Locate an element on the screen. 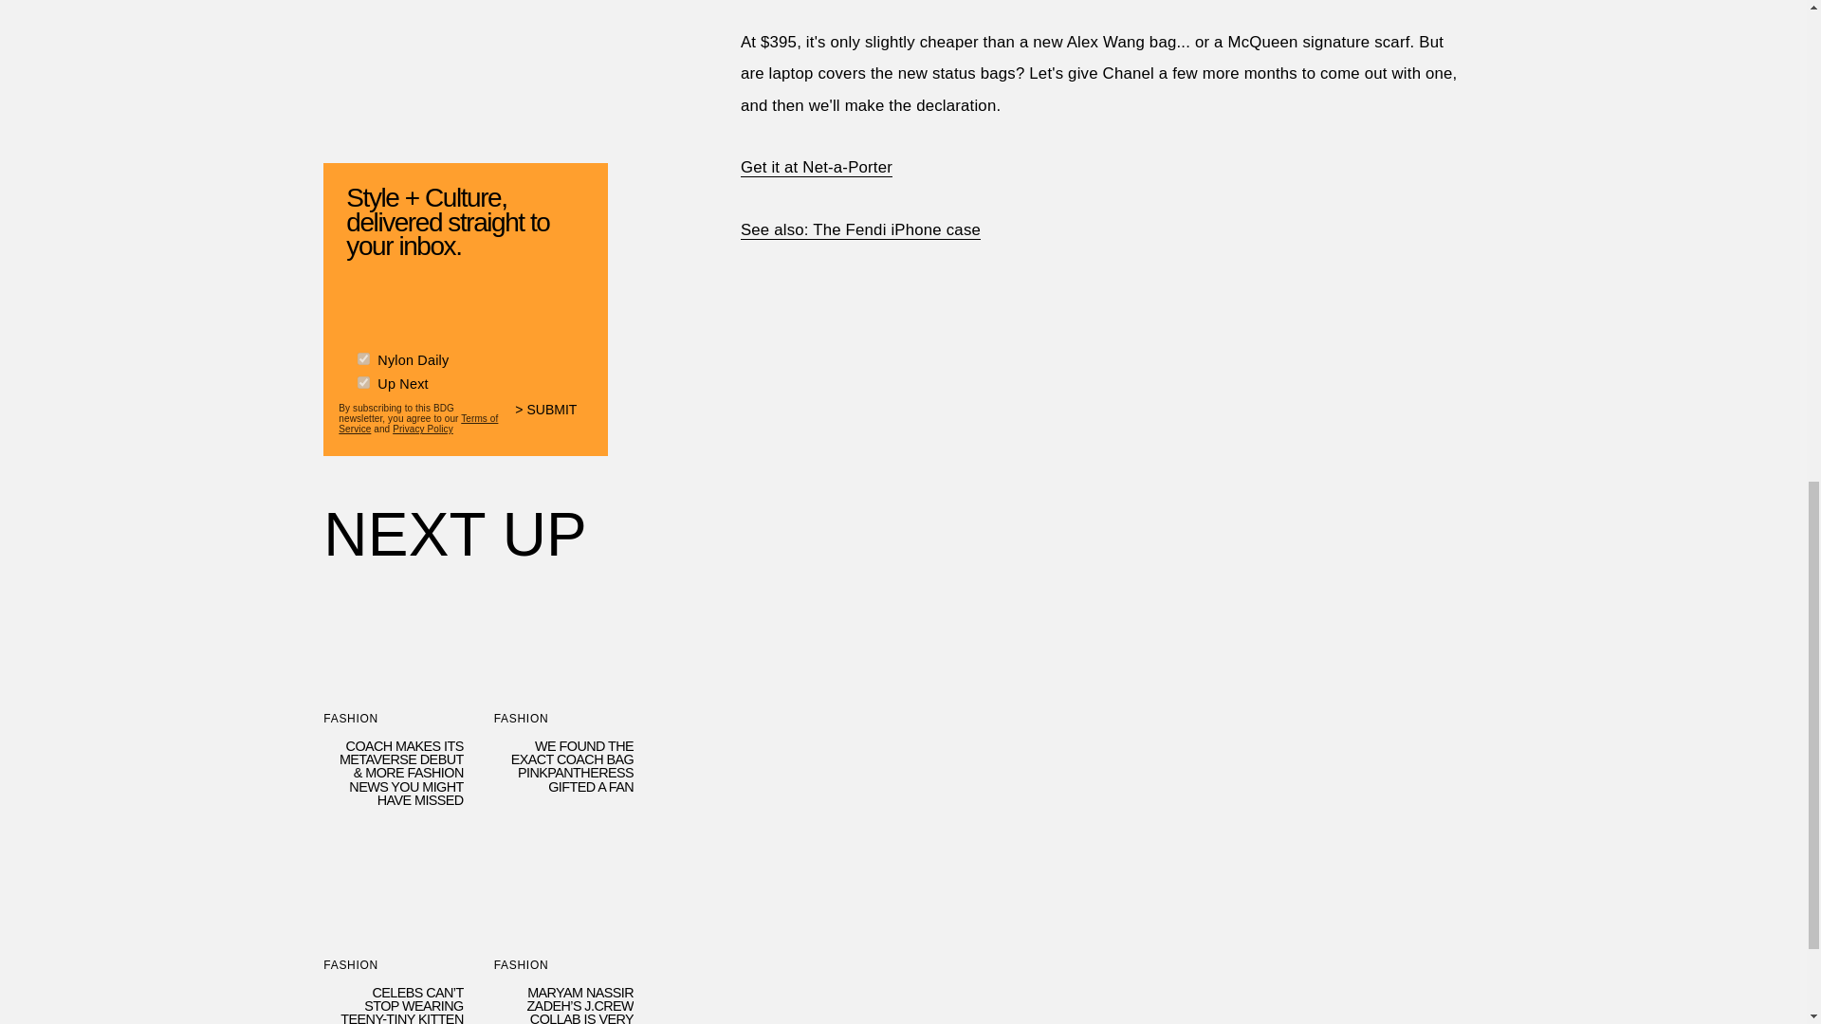 This screenshot has width=1821, height=1024. Get it at Net-a-Porter is located at coordinates (816, 167).